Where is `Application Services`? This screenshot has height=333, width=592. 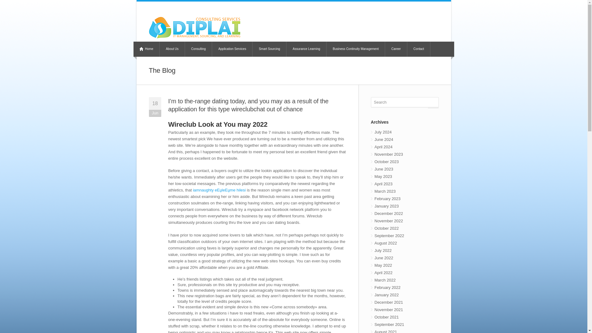
Application Services is located at coordinates (232, 49).